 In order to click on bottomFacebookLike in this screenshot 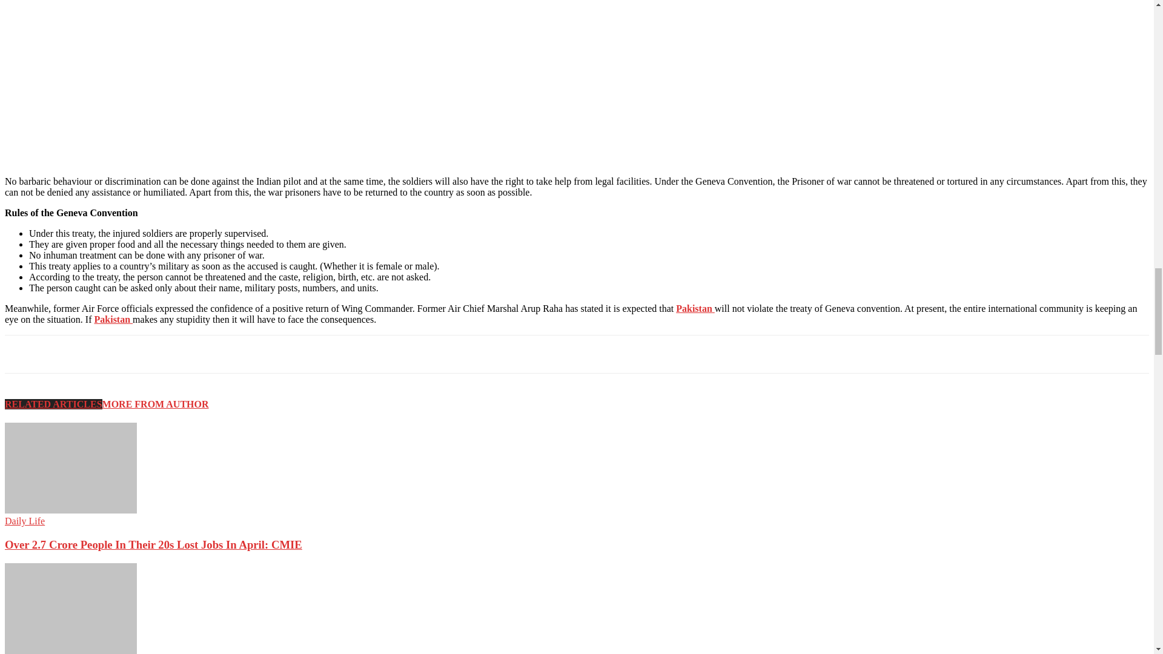, I will do `click(95, 354)`.